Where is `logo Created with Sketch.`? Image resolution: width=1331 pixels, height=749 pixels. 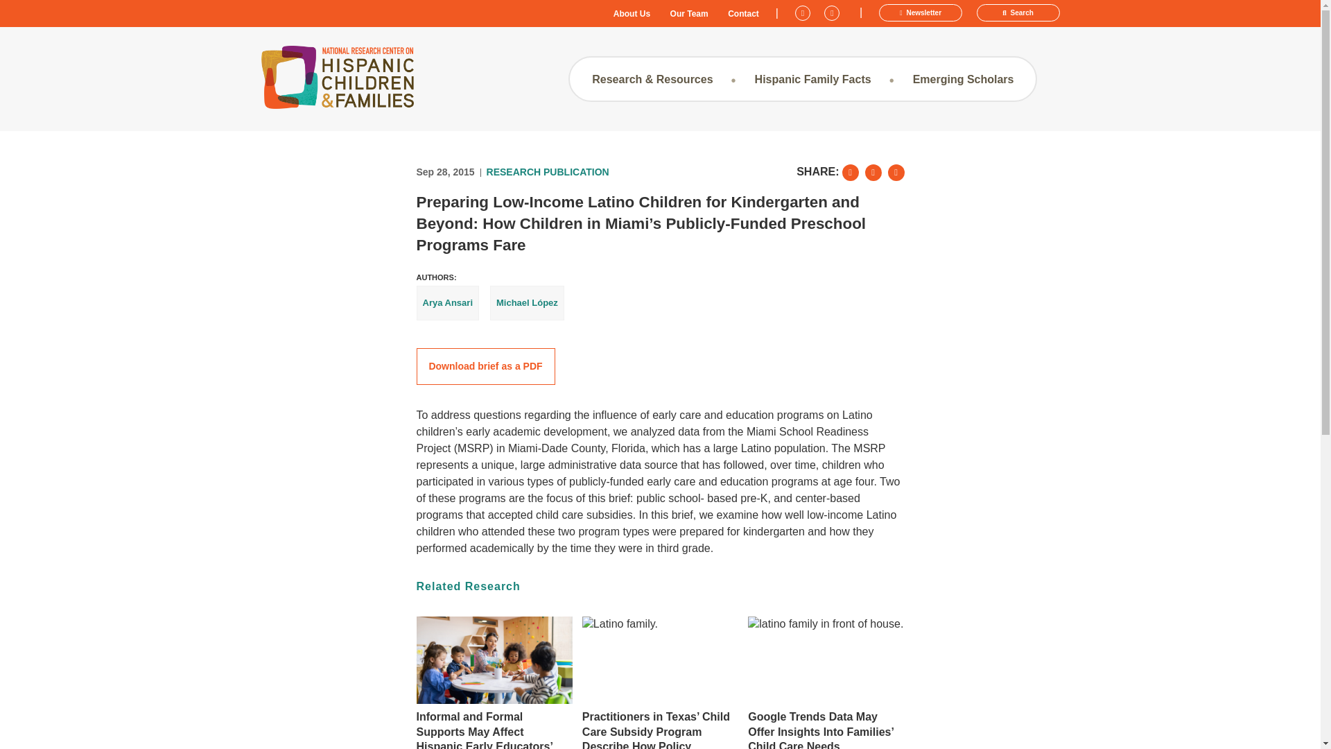 logo Created with Sketch. is located at coordinates (337, 79).